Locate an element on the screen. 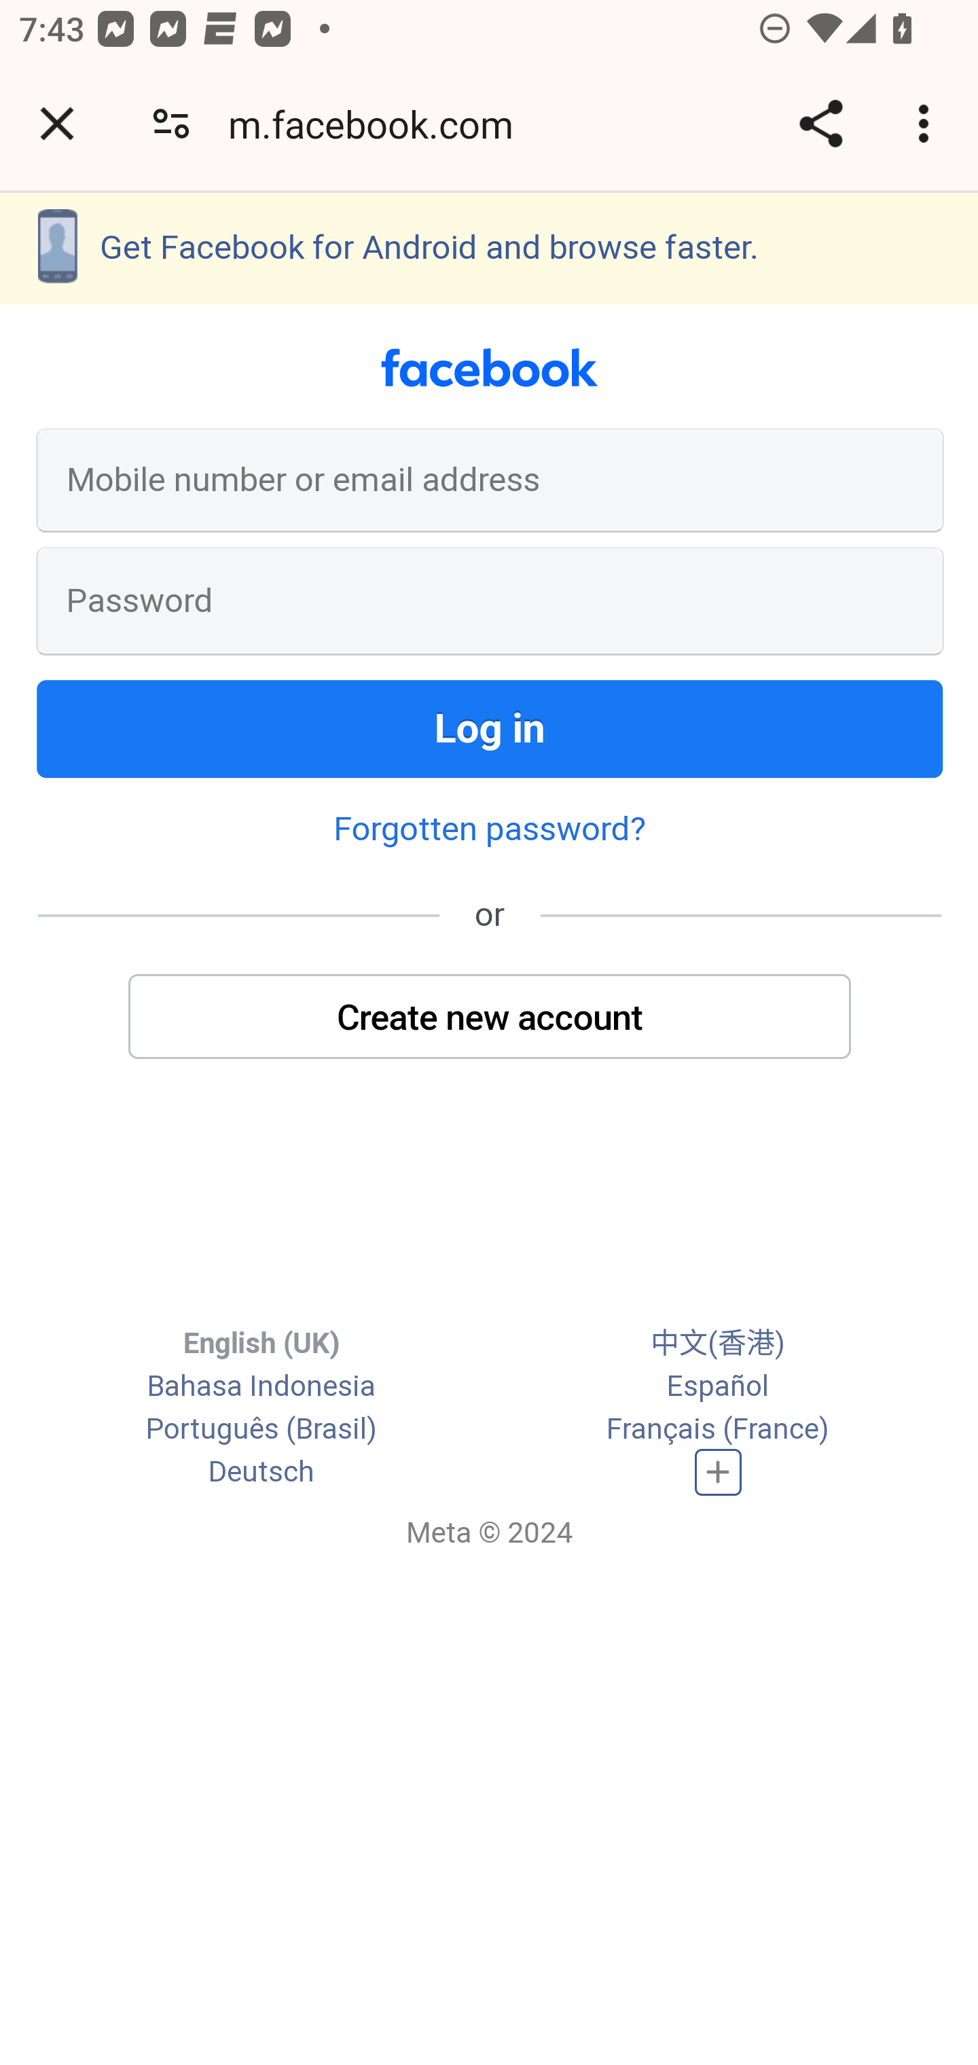 The height and width of the screenshot is (2065, 978). Português (Brasil) is located at coordinates (261, 1428).